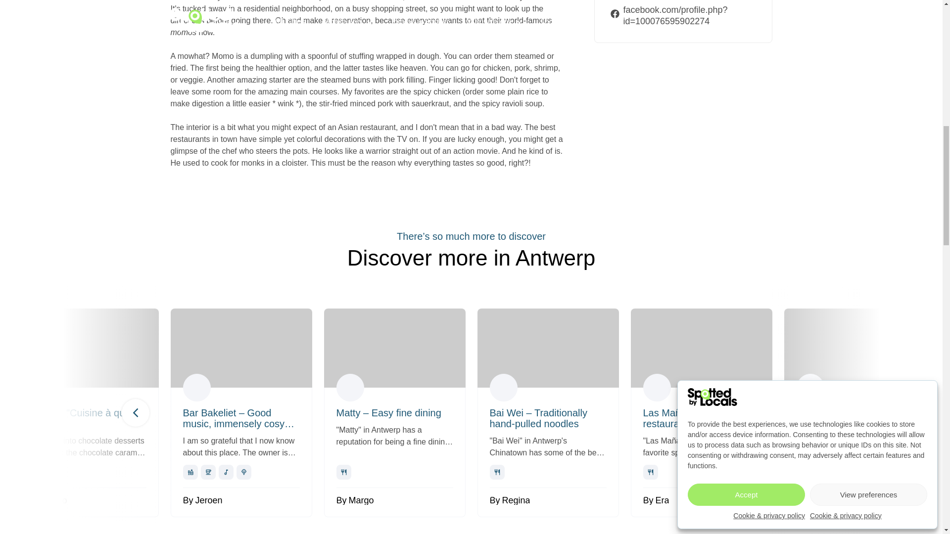 Image resolution: width=950 pixels, height=534 pixels. I want to click on margovanraemdonck, so click(350, 388).